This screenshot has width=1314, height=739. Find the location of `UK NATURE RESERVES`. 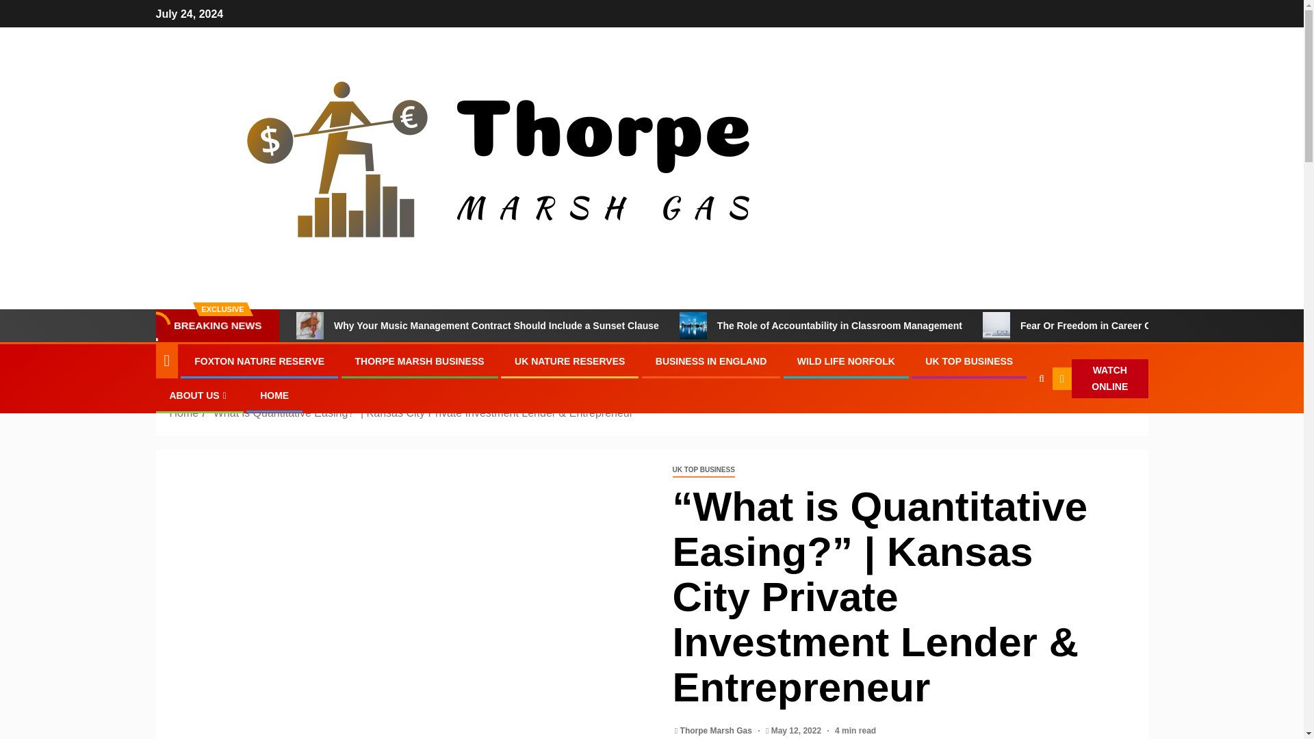

UK NATURE RESERVES is located at coordinates (569, 361).